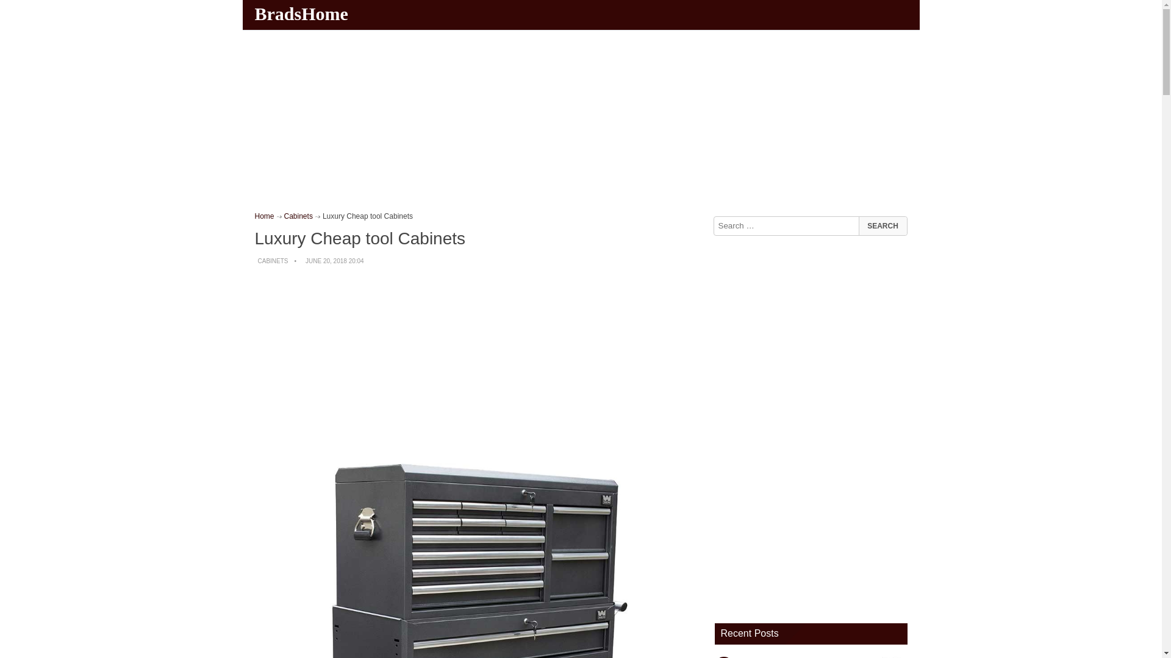  I want to click on Cabinets, so click(298, 216).